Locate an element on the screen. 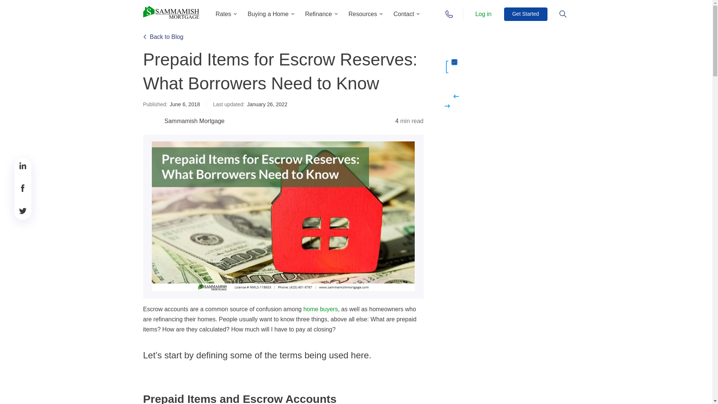  Resources is located at coordinates (365, 14).